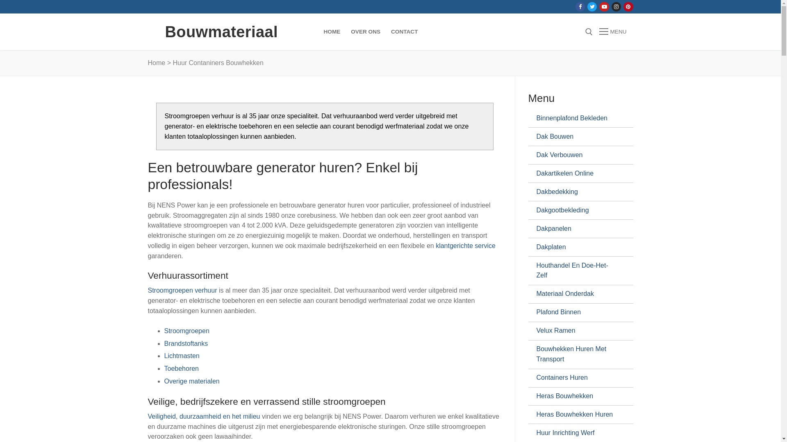 The width and height of the screenshot is (787, 442). I want to click on Bouwhekken Huren Met Transport, so click(577, 354).